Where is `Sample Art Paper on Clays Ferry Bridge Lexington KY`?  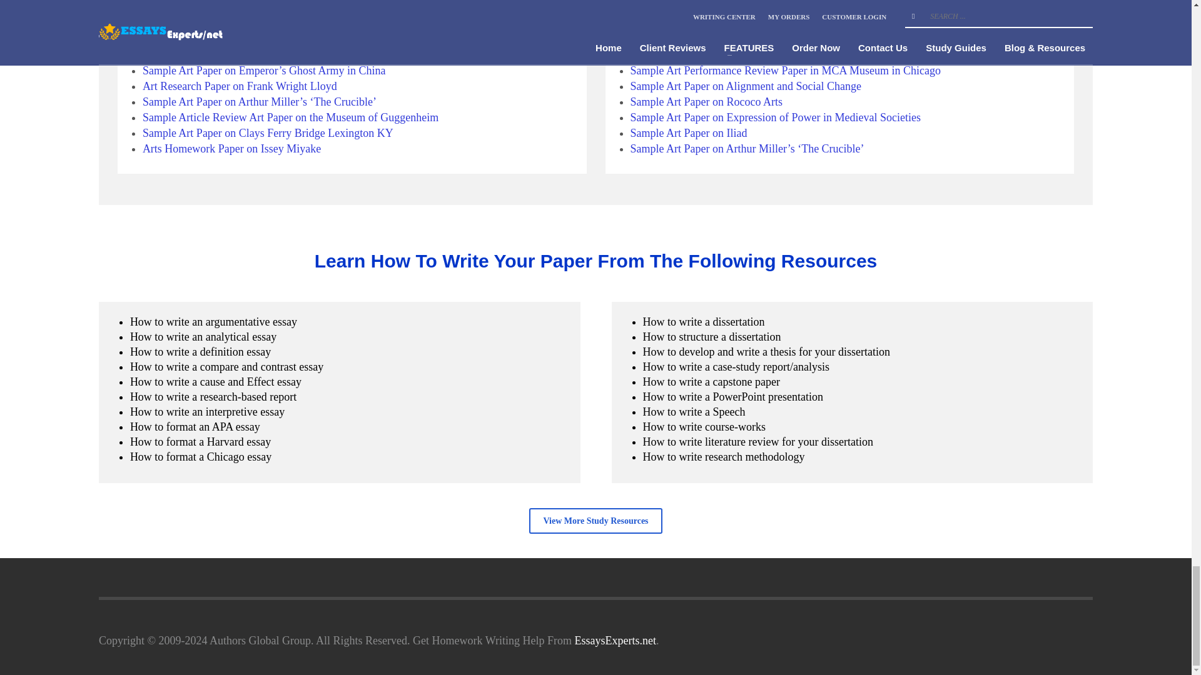
Sample Art Paper on Clays Ferry Bridge Lexington KY is located at coordinates (268, 132).